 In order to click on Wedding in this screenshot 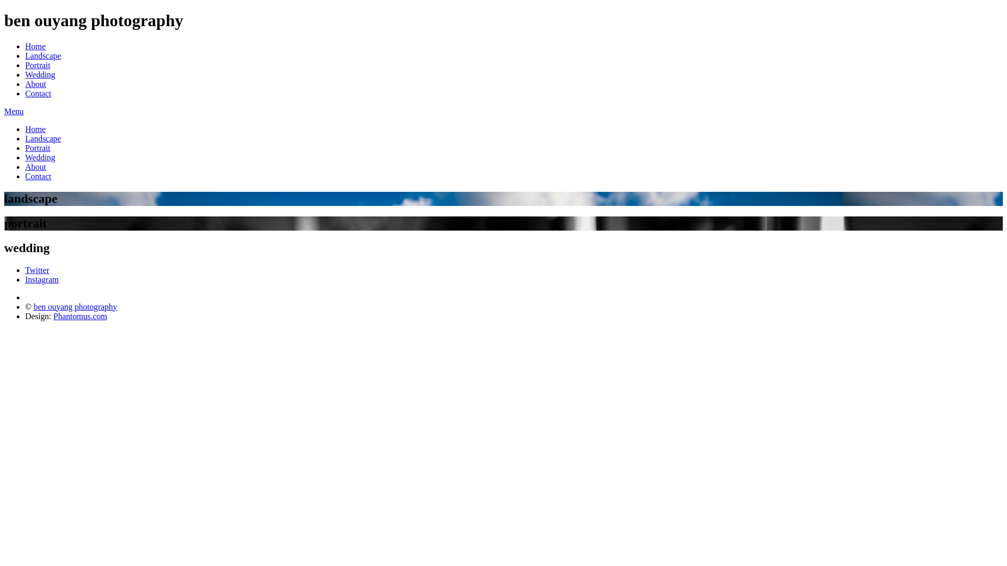, I will do `click(40, 74)`.